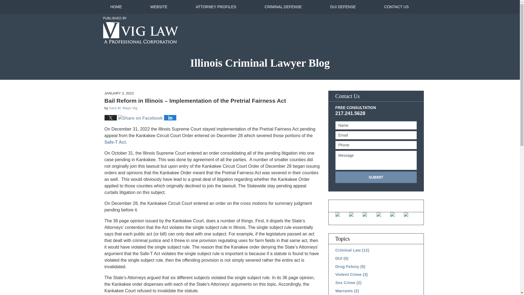 The width and height of the screenshot is (524, 295). I want to click on WEBSITE, so click(158, 7).